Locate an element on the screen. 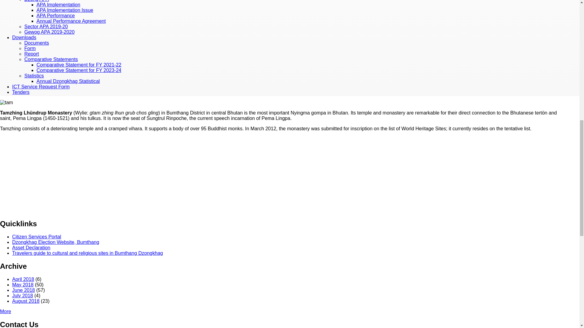 The height and width of the screenshot is (328, 584). Traveler's guide Bumthang Dzongkhag is located at coordinates (88, 253).